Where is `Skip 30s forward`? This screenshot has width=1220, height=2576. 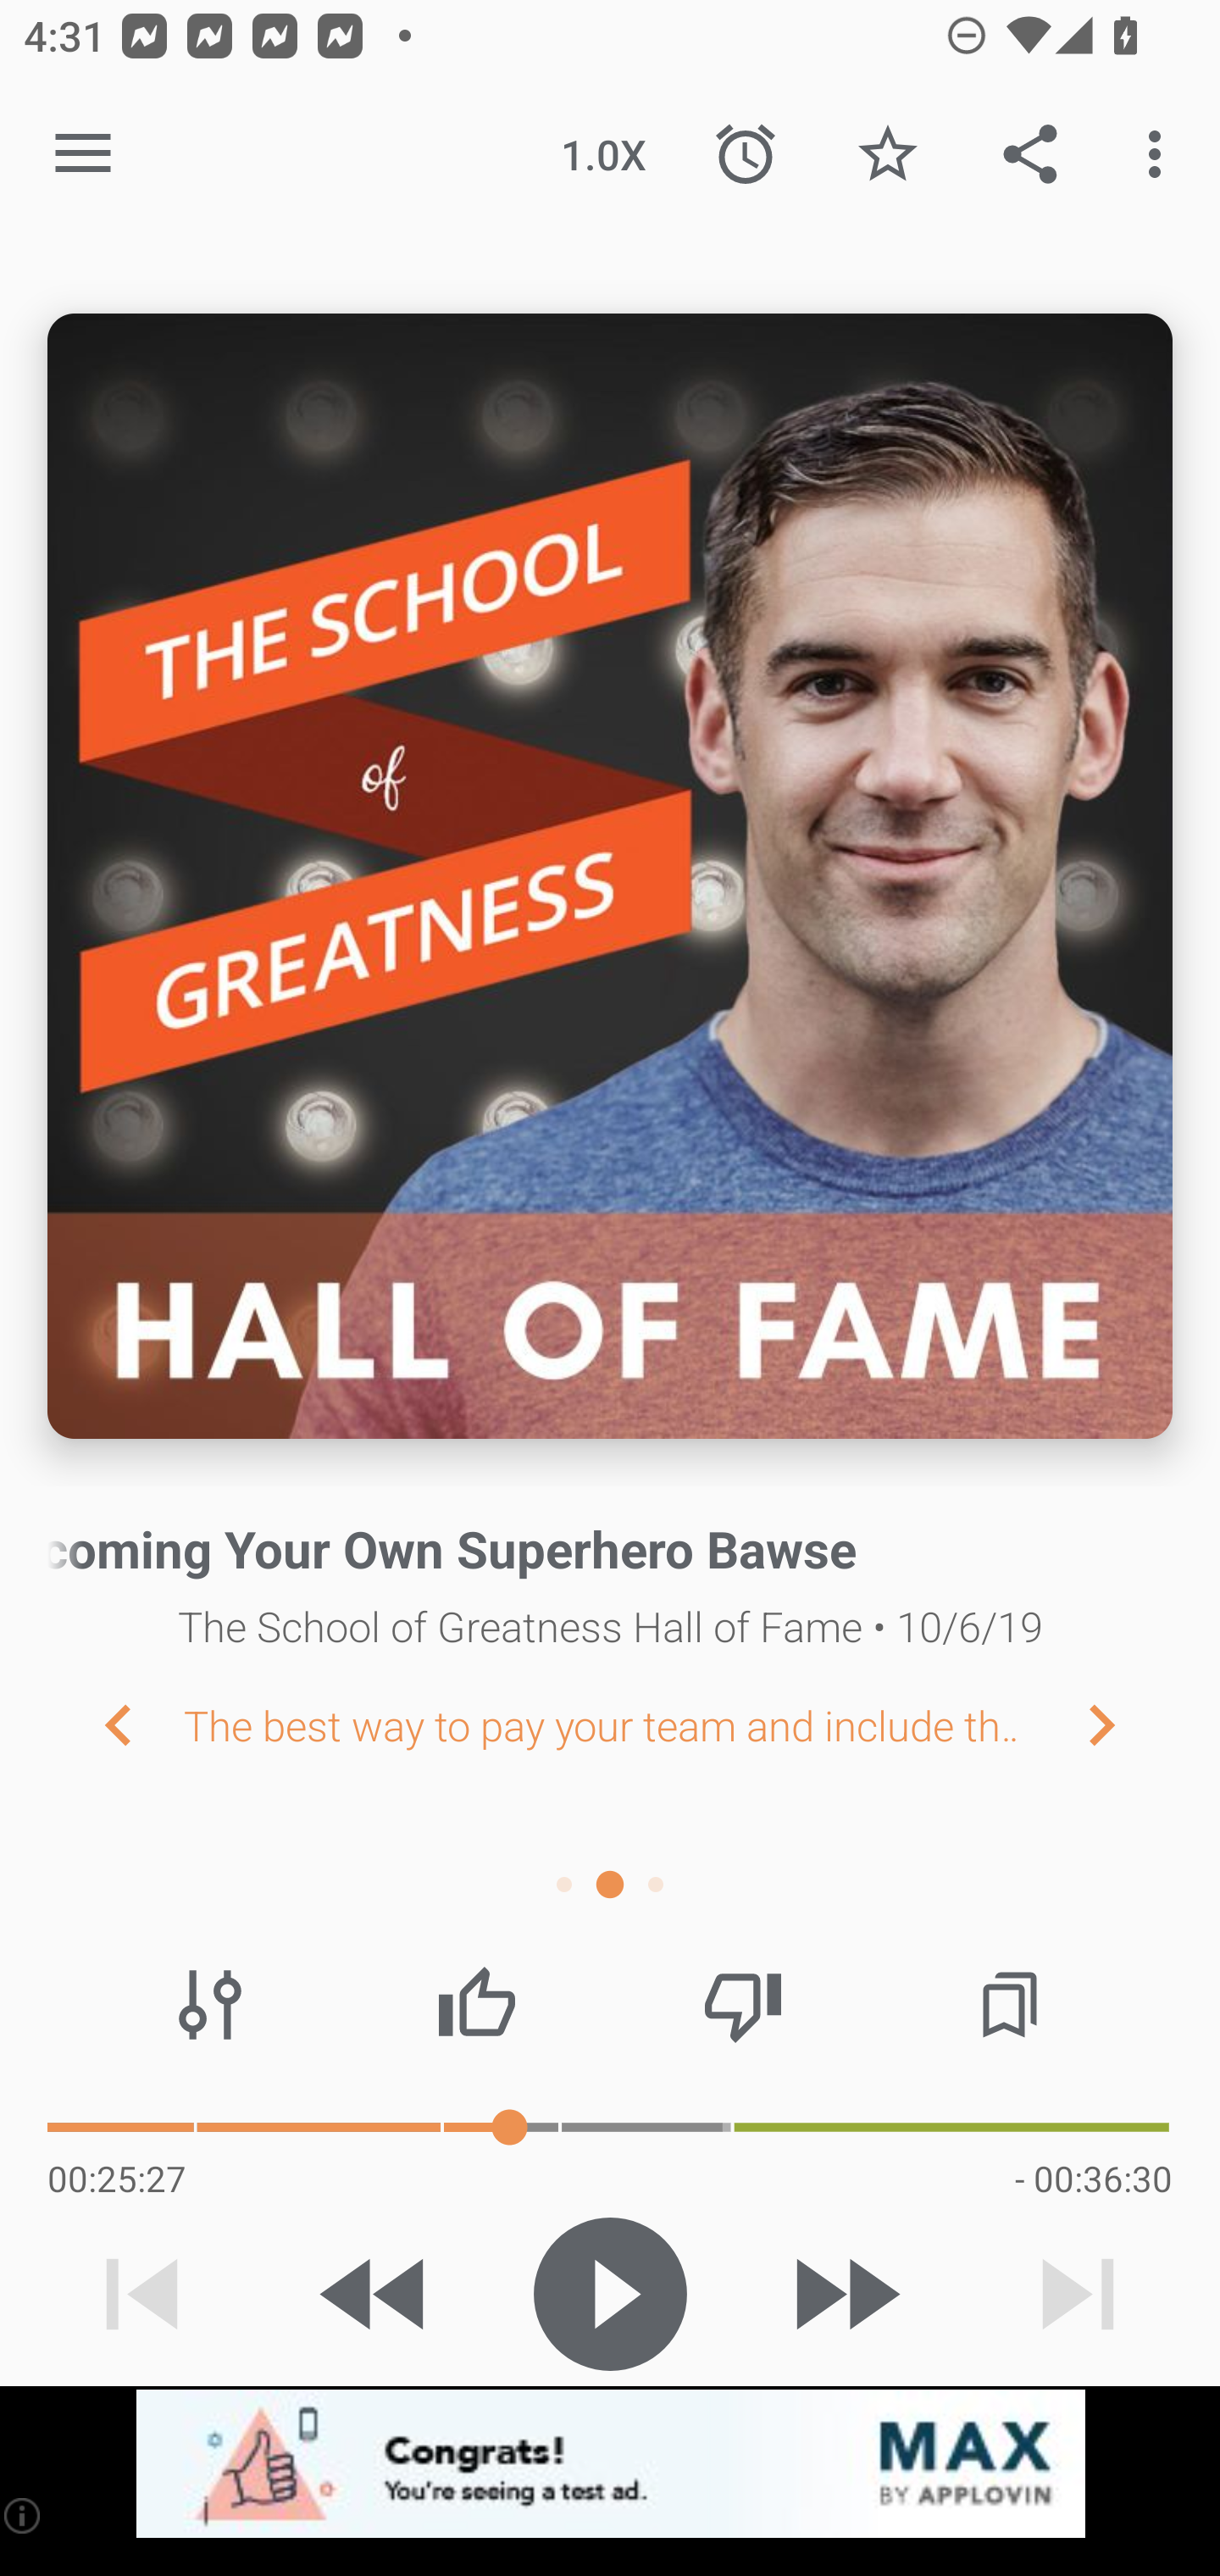
Skip 30s forward is located at coordinates (844, 2294).